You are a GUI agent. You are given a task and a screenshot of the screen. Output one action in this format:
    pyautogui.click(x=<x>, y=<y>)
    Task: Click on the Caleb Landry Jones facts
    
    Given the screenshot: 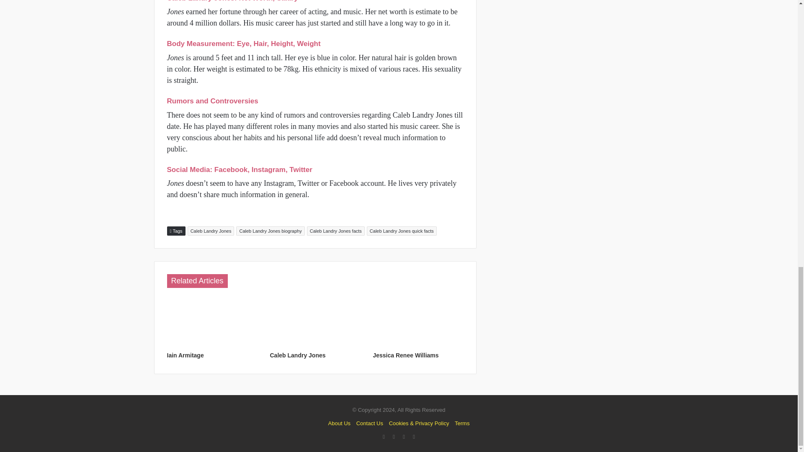 What is the action you would take?
    pyautogui.click(x=336, y=231)
    